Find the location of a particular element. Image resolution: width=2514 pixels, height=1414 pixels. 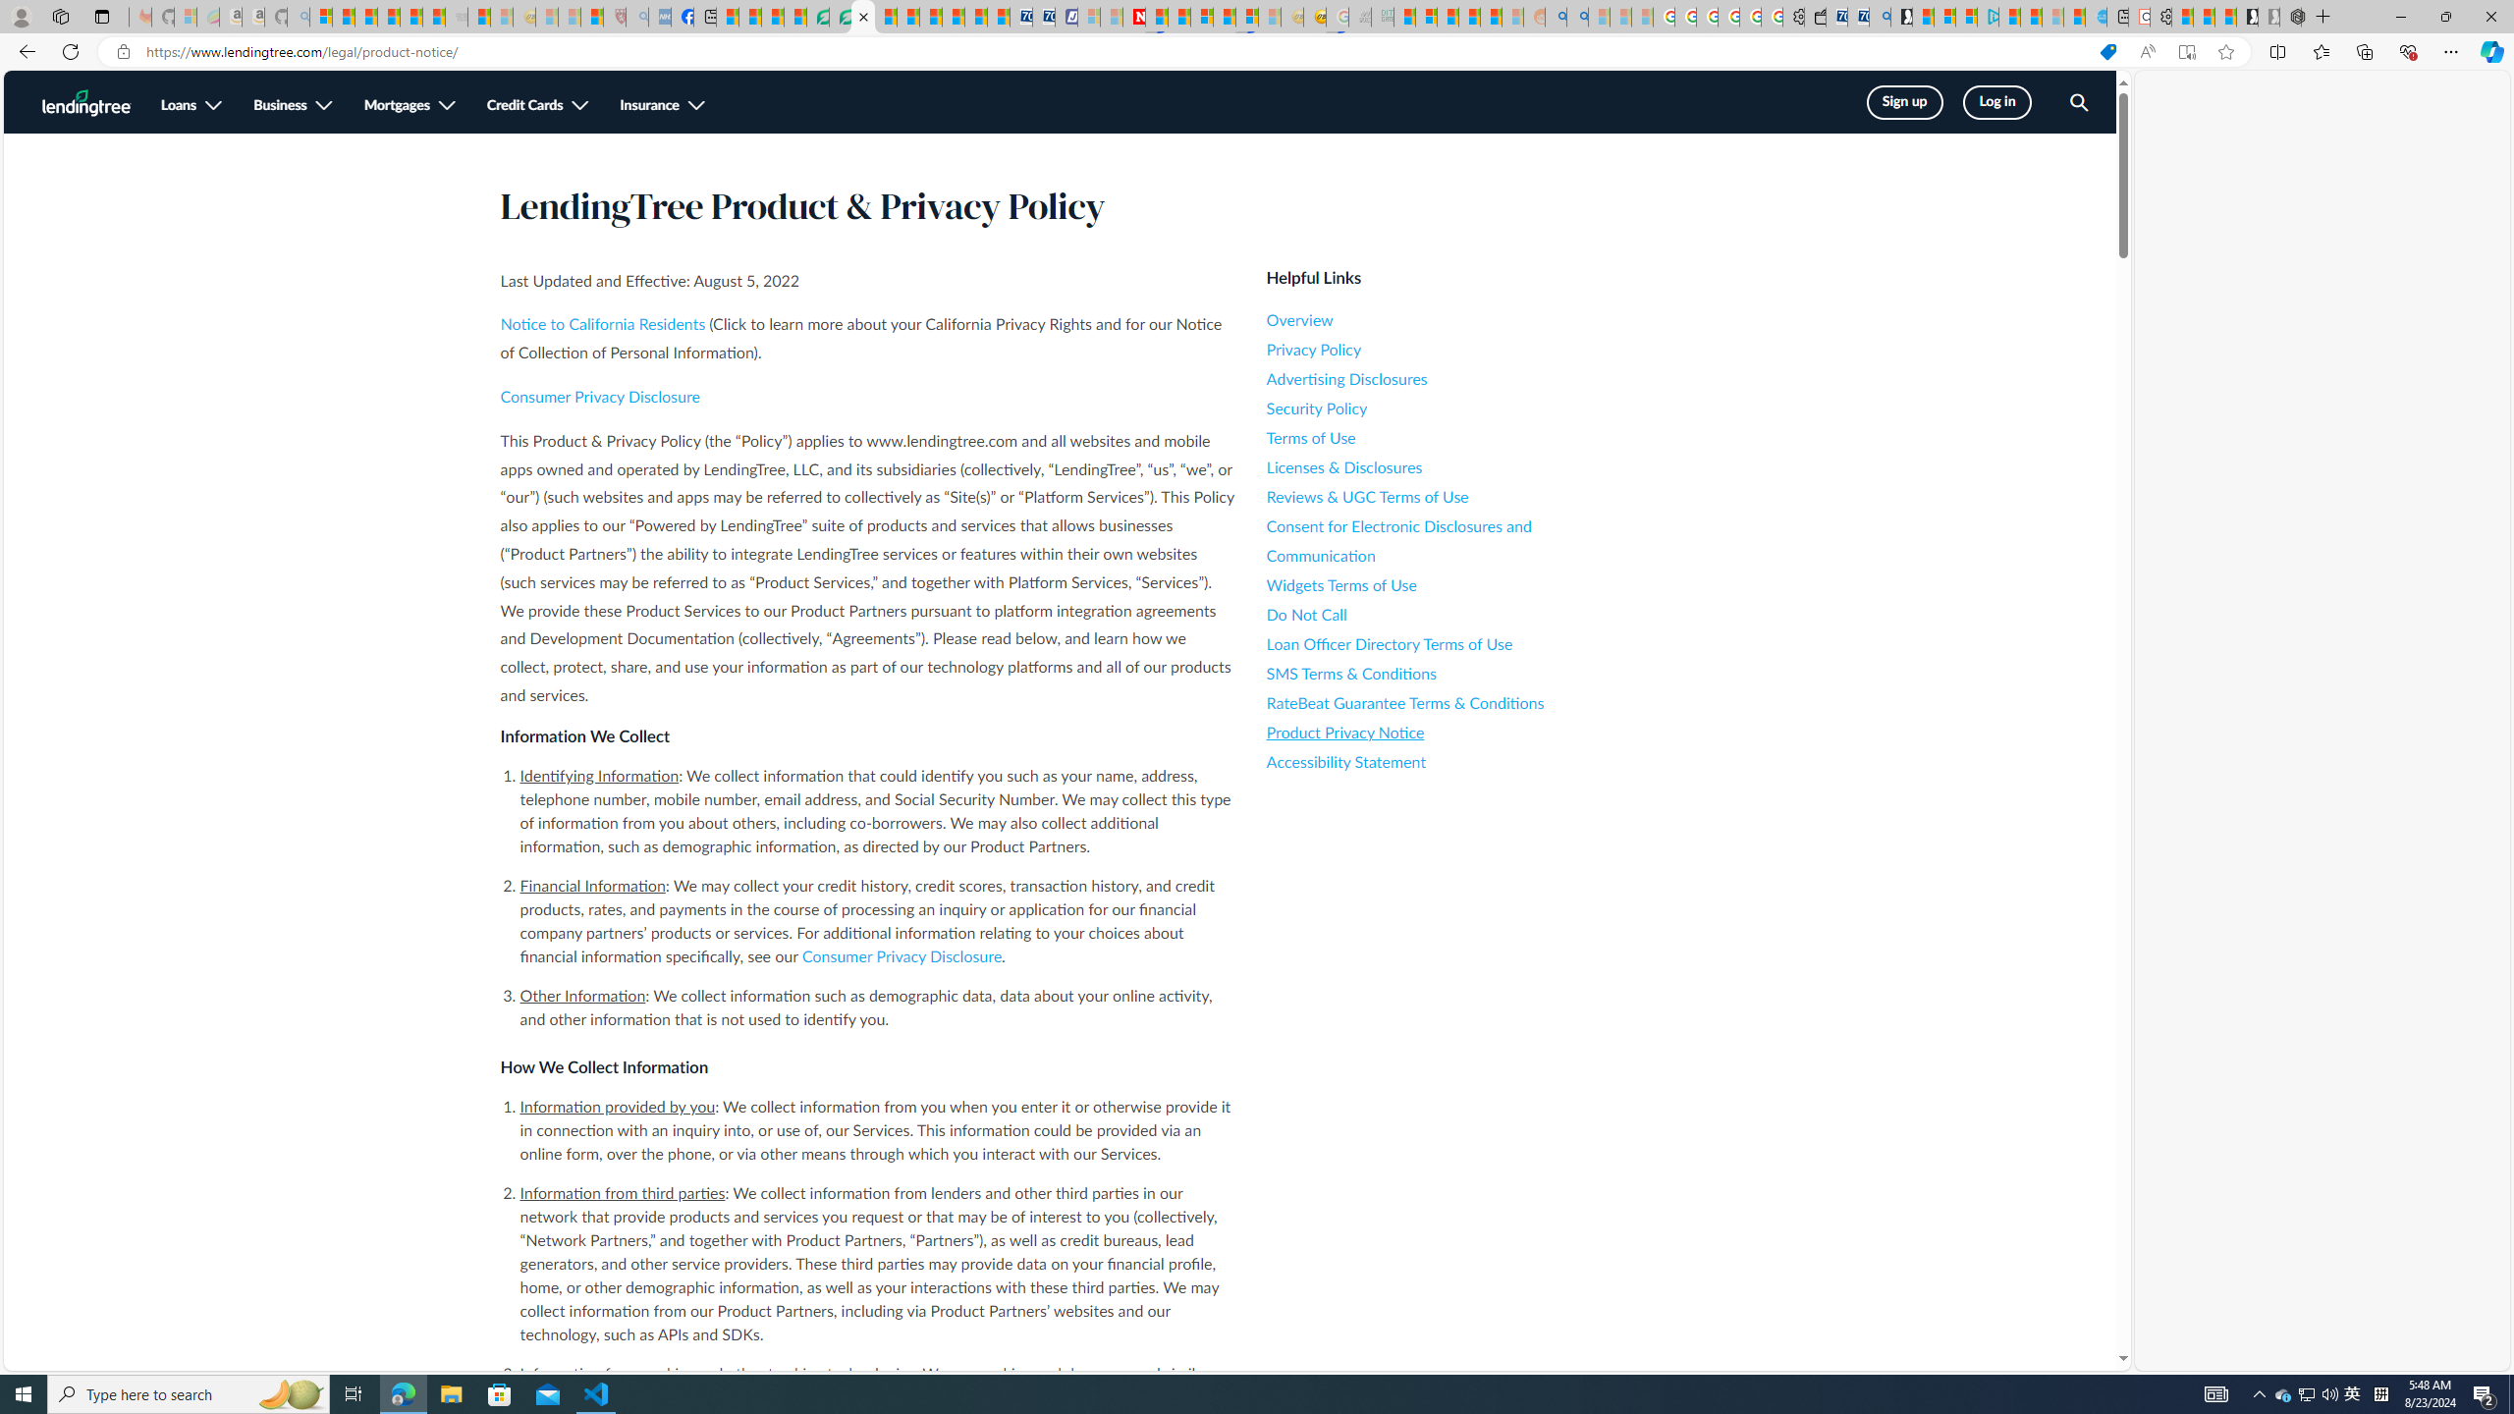

Credit Cards, see more is located at coordinates (538, 106).